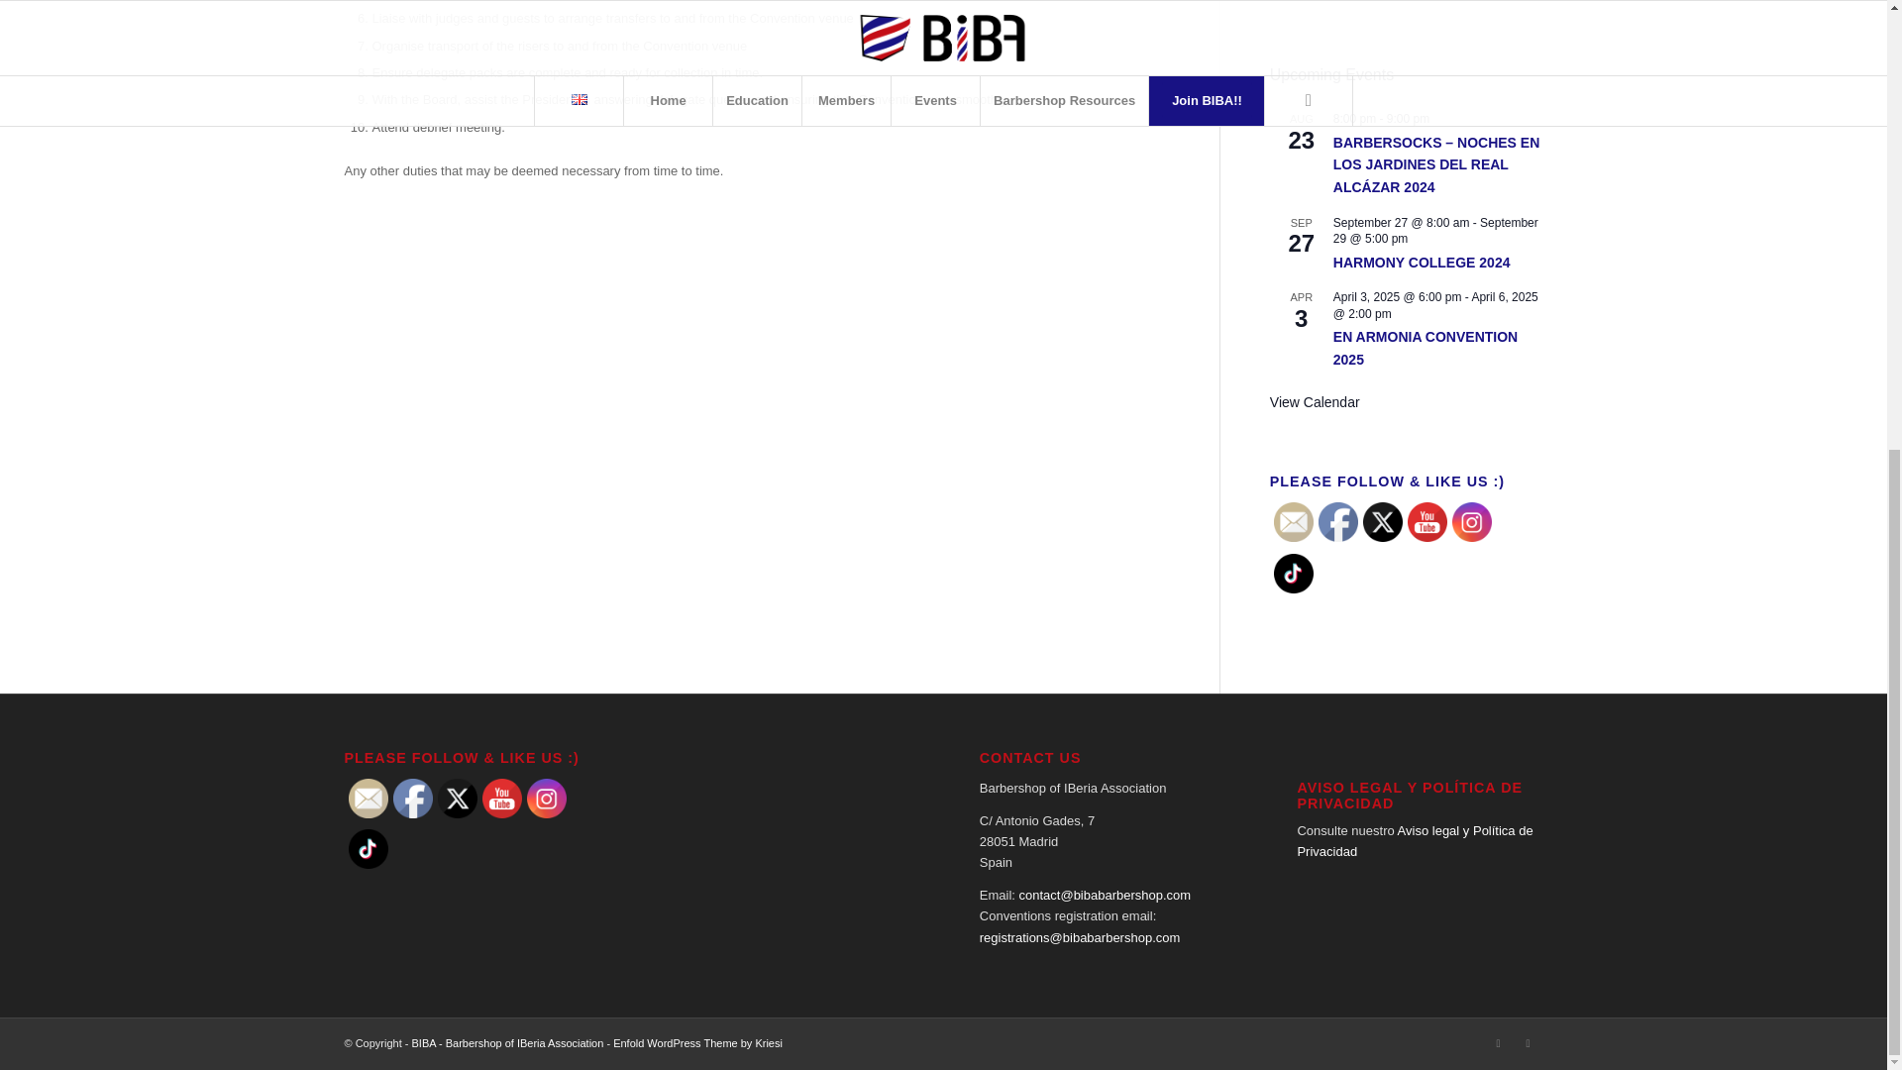 This screenshot has height=1070, width=1902. Describe the element at coordinates (1425, 348) in the screenshot. I see `En Armonia Convention 2025` at that location.